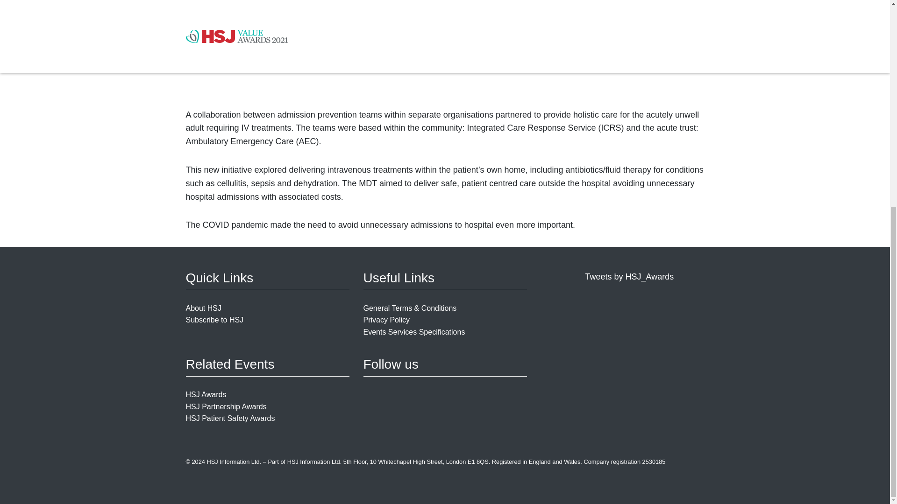 This screenshot has height=504, width=897. Describe the element at coordinates (386, 320) in the screenshot. I see `Privacy Policy` at that location.